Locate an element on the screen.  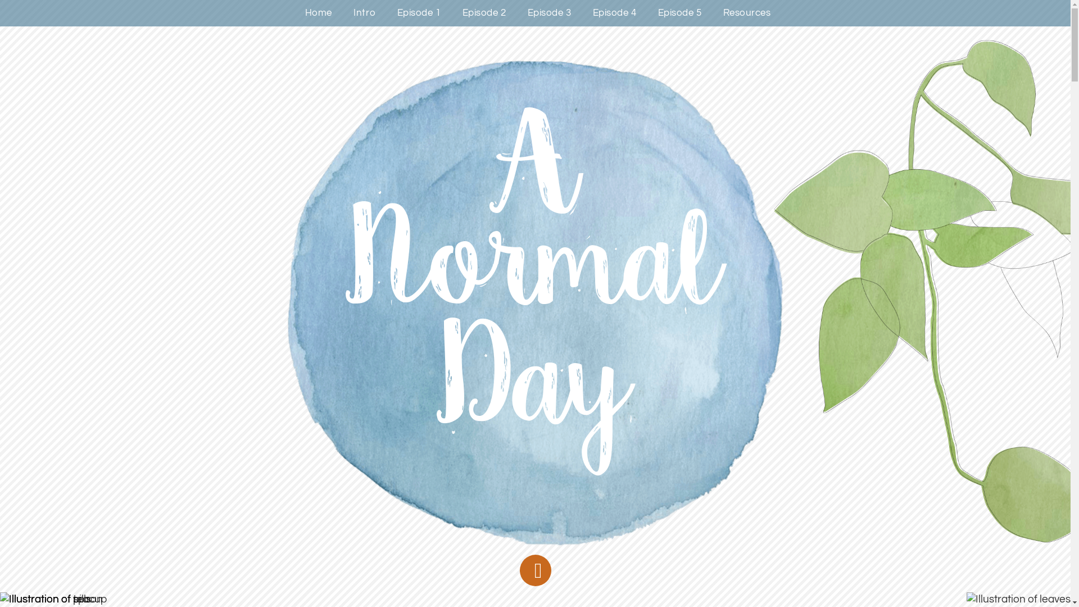
Episode 2 is located at coordinates (484, 13).